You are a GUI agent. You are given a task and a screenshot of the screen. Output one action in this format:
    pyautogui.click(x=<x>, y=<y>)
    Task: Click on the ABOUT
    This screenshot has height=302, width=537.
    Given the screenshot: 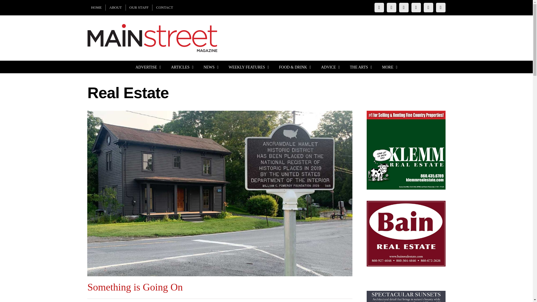 What is the action you would take?
    pyautogui.click(x=116, y=7)
    